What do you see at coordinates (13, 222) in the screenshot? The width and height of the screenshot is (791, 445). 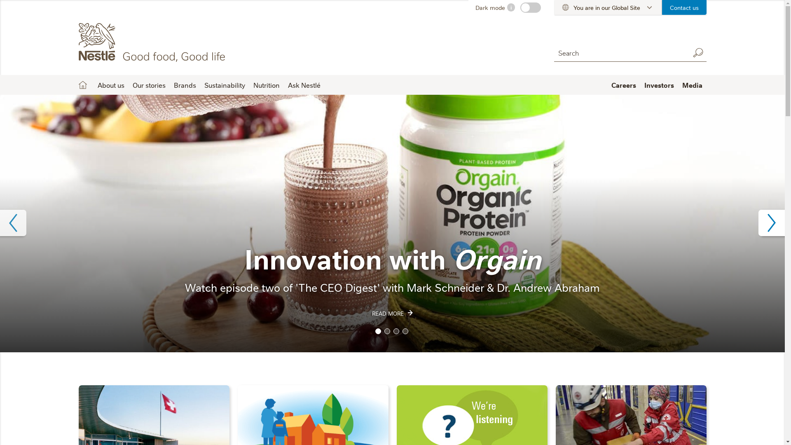 I see `Previous` at bounding box center [13, 222].